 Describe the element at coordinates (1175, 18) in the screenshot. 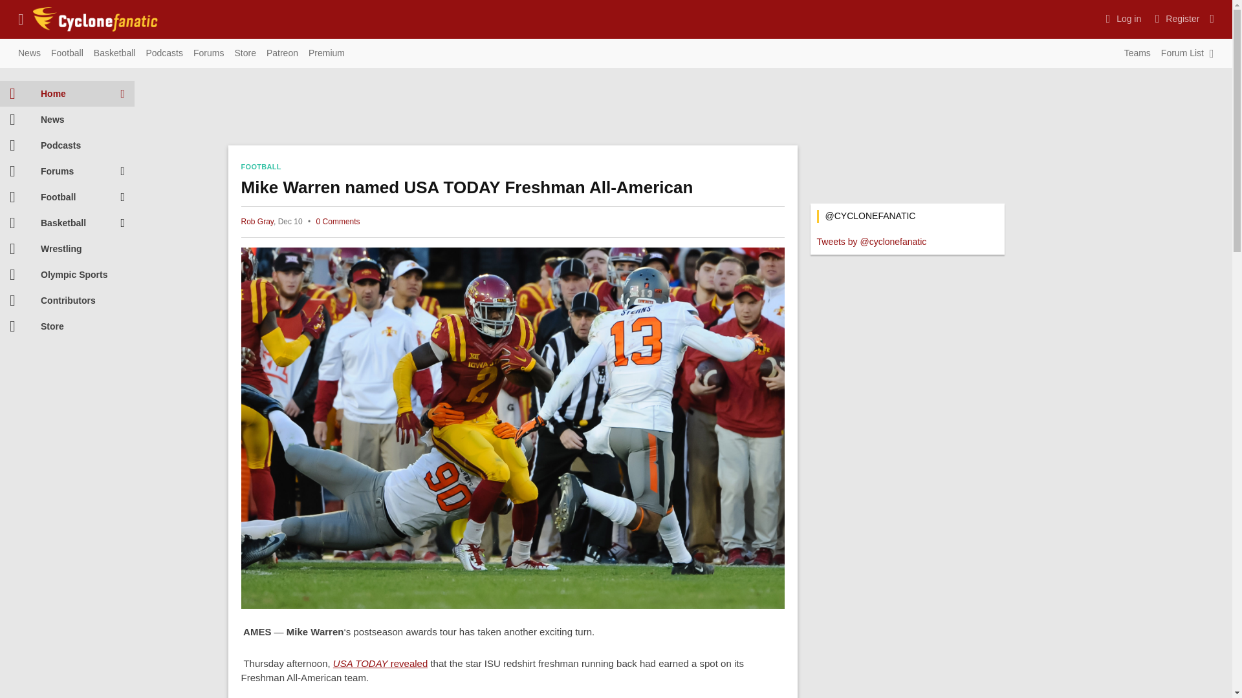

I see `Register` at that location.